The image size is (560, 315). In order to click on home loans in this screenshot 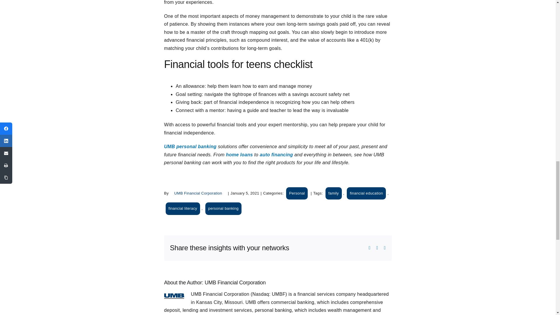, I will do `click(239, 155)`.